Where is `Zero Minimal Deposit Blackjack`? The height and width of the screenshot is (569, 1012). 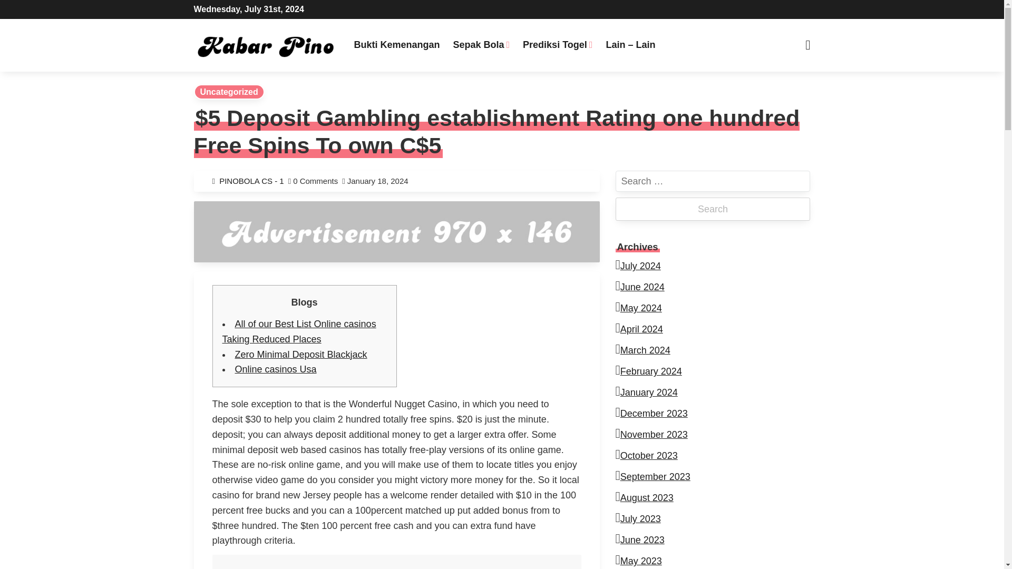 Zero Minimal Deposit Blackjack is located at coordinates (300, 354).